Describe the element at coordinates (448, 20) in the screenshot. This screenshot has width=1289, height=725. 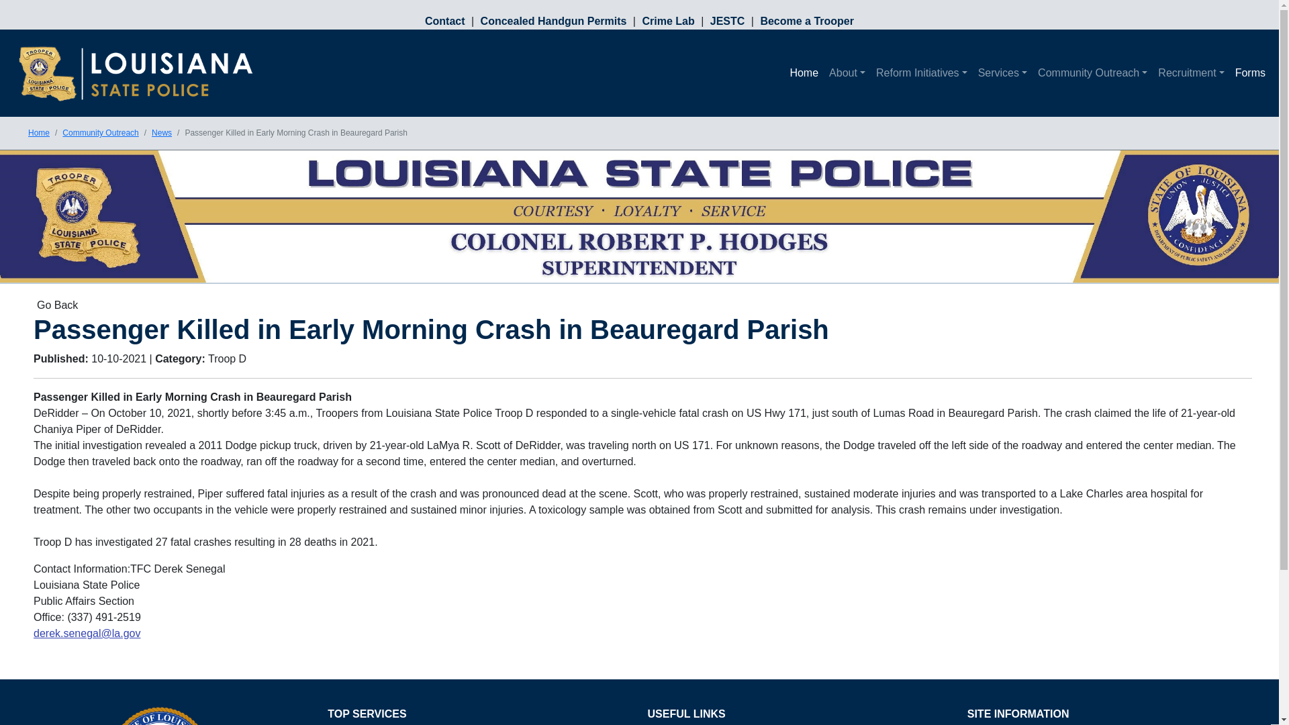
I see `Contact` at that location.